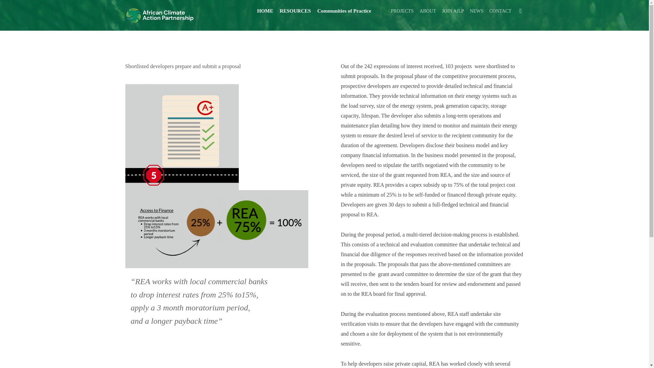 Image resolution: width=654 pixels, height=368 pixels. Describe the element at coordinates (476, 11) in the screenshot. I see `NEWS` at that location.